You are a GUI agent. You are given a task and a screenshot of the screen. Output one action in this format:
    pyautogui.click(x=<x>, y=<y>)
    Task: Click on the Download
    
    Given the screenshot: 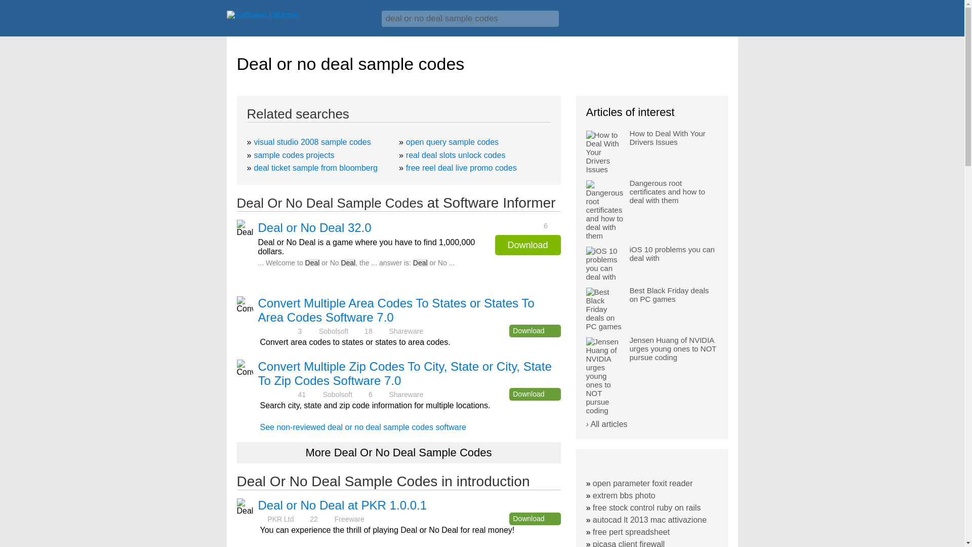 What is the action you would take?
    pyautogui.click(x=535, y=519)
    